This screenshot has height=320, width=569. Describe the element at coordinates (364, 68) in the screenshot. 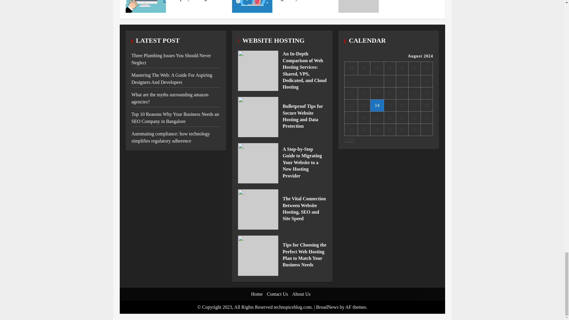

I see `Tuesday` at that location.